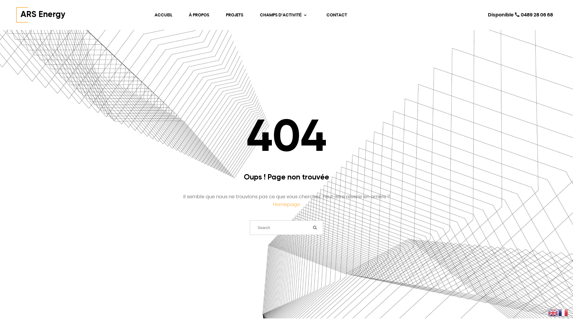  Describe the element at coordinates (553, 312) in the screenshot. I see `English` at that location.